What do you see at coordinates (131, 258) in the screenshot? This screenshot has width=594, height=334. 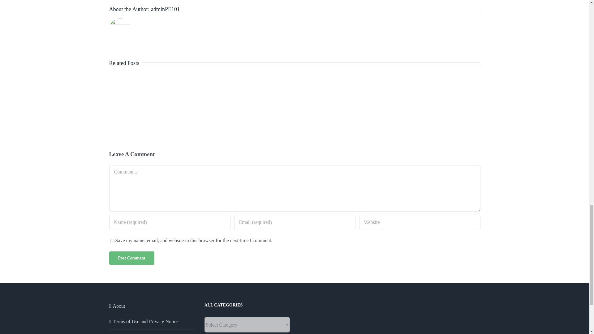 I see `Post Comment` at bounding box center [131, 258].